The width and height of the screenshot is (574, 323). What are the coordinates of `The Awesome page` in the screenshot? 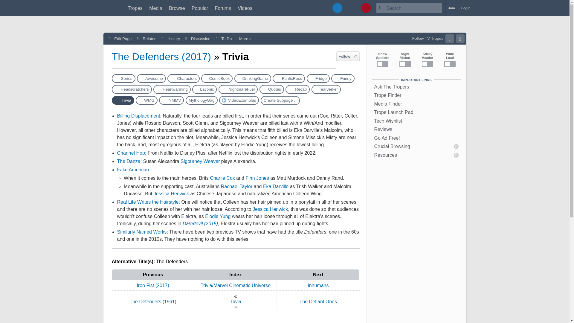 It's located at (151, 78).